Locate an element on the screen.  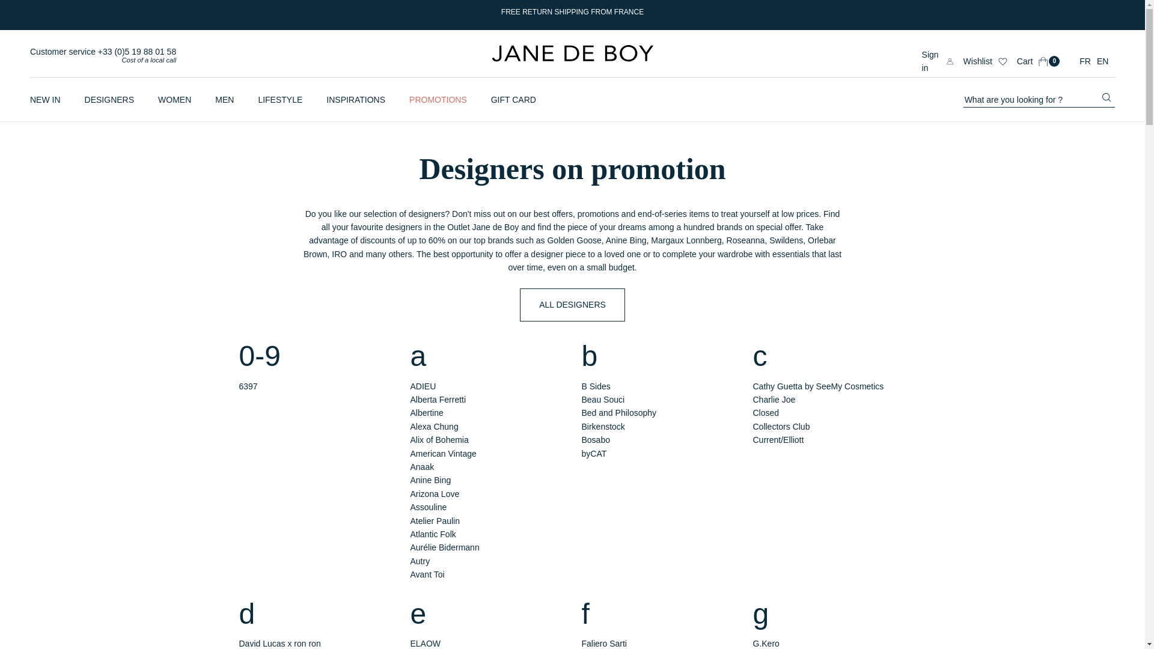
Logo Jane de Boy is located at coordinates (1037, 61).